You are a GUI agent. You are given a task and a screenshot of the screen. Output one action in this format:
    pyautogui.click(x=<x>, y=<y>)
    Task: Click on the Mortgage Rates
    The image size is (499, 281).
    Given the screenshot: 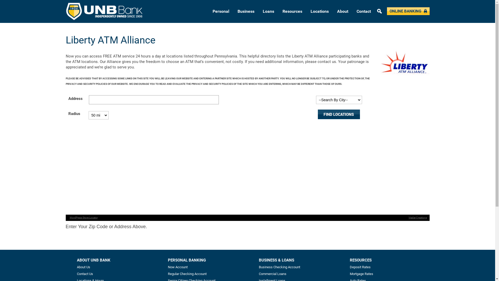 What is the action you would take?
    pyautogui.click(x=362, y=274)
    